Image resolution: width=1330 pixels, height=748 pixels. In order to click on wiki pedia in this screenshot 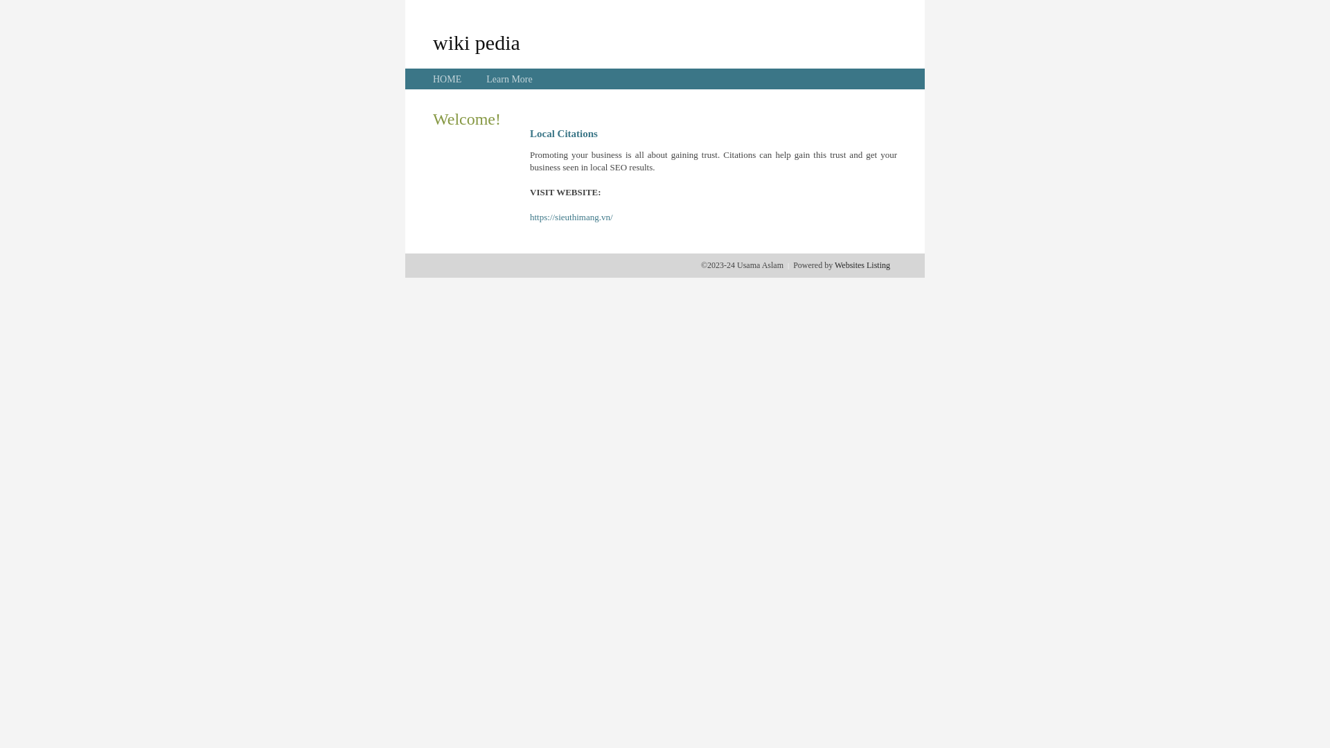, I will do `click(477, 42)`.